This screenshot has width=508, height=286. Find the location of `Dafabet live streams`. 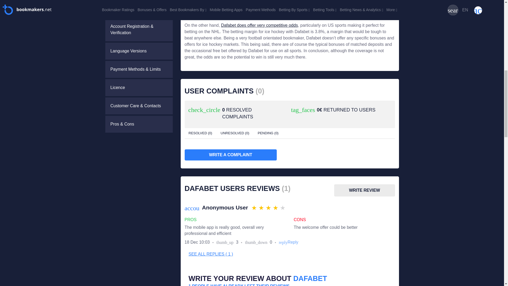

Dafabet live streams is located at coordinates (139, 8).